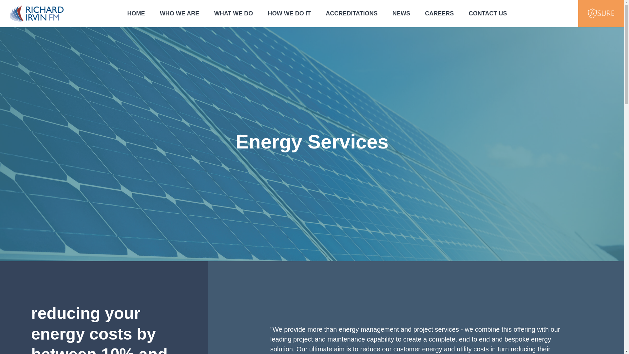 This screenshot has width=629, height=354. What do you see at coordinates (136, 14) in the screenshot?
I see `HOME` at bounding box center [136, 14].